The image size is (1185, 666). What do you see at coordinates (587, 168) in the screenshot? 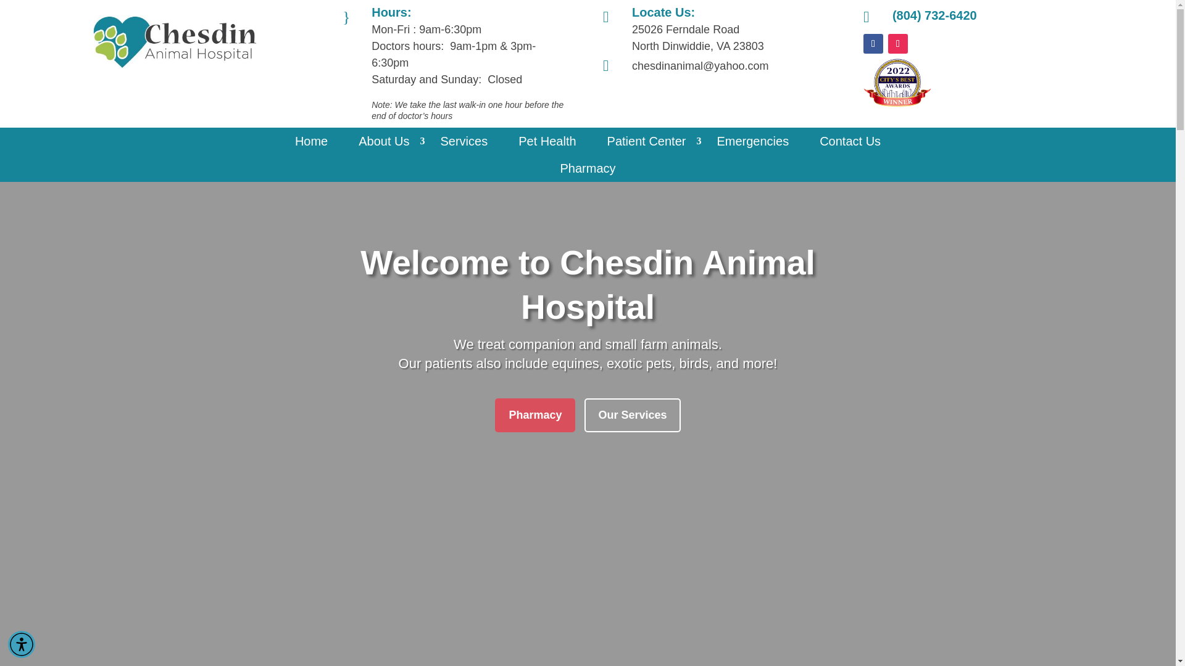
I see `Pharmacy` at bounding box center [587, 168].